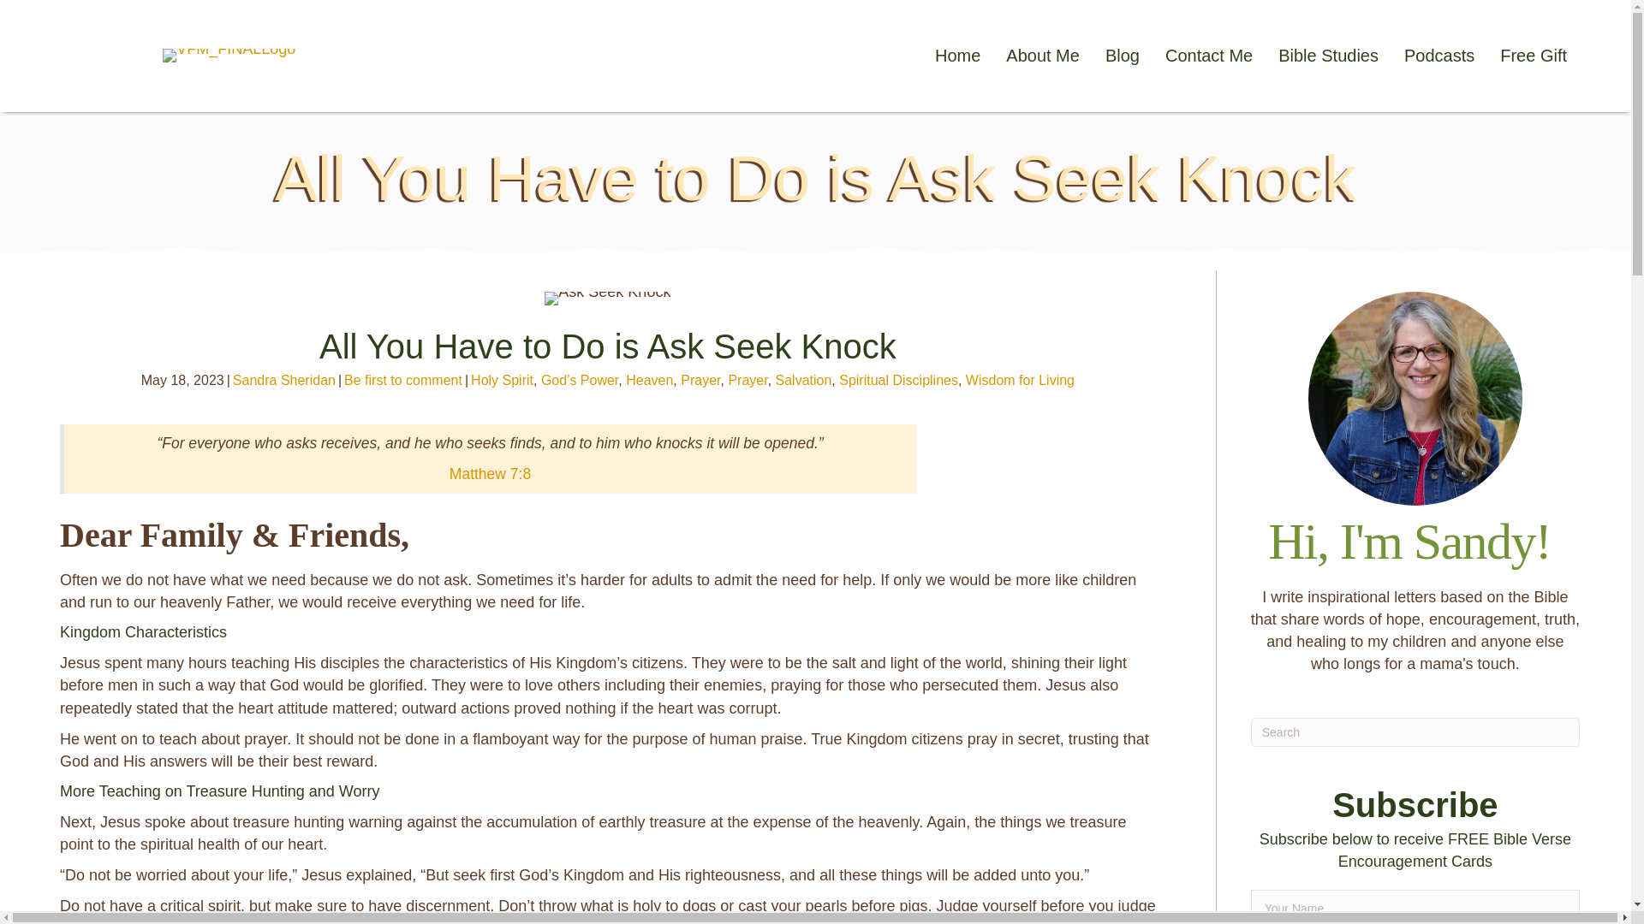  Describe the element at coordinates (284, 380) in the screenshot. I see `Sandra Sheridan` at that location.